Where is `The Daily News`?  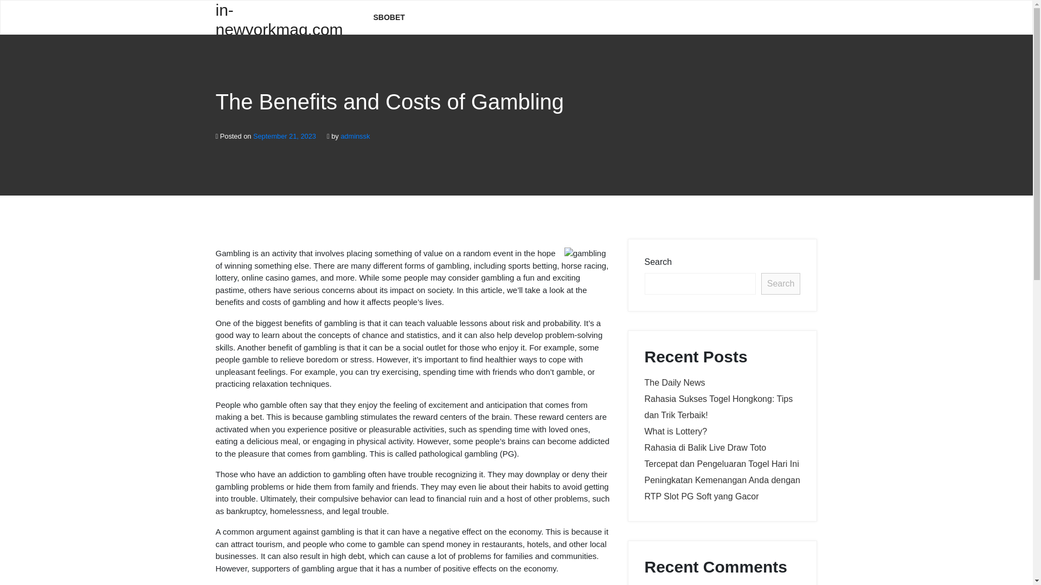
The Daily News is located at coordinates (674, 382).